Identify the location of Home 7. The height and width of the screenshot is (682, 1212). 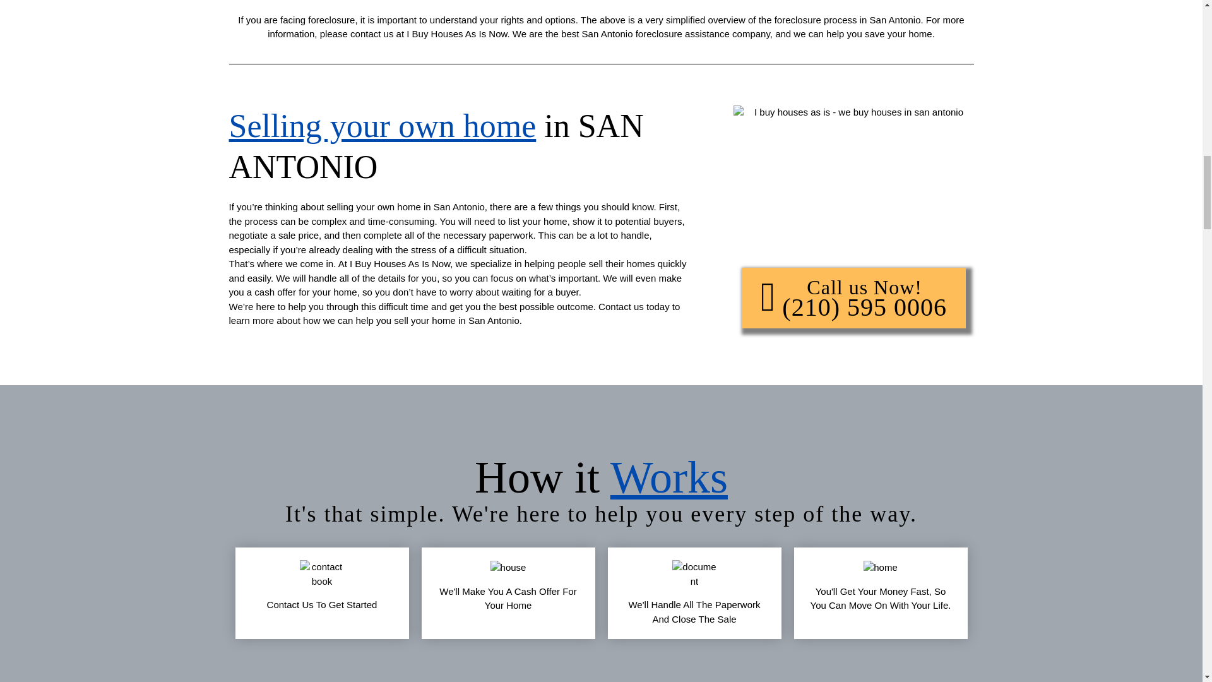
(853, 180).